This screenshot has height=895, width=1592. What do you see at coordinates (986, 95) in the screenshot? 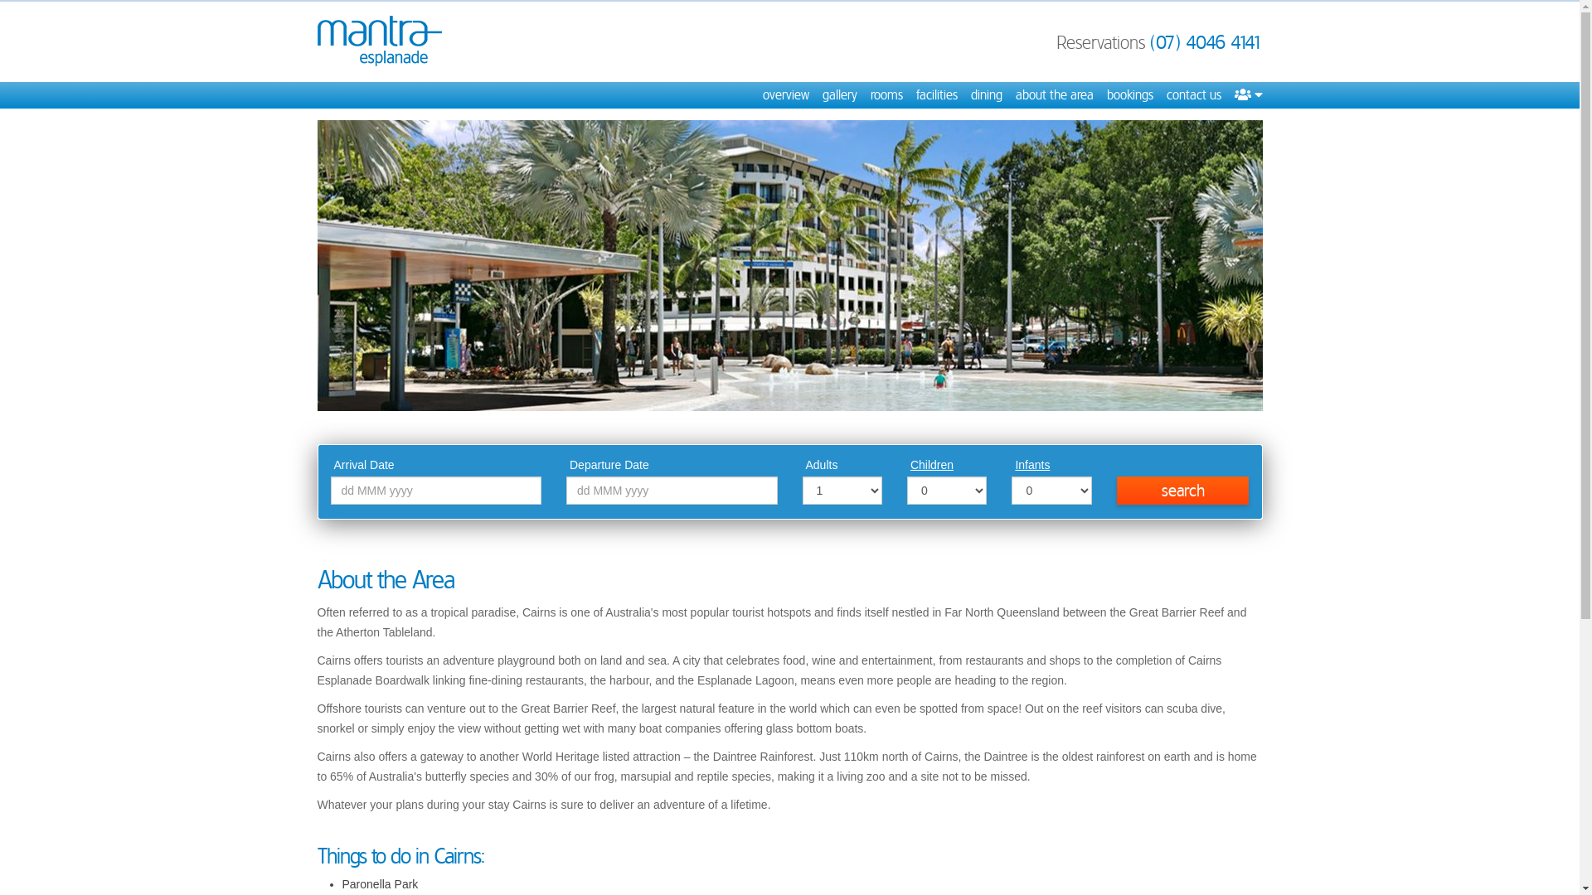
I see `dining` at bounding box center [986, 95].